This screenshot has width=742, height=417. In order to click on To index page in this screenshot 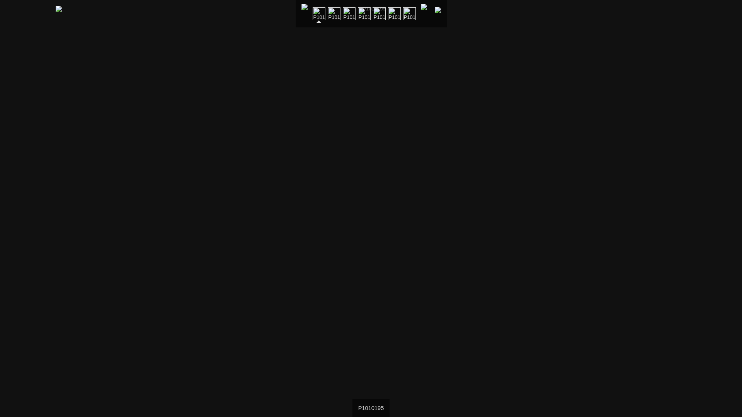, I will do `click(305, 14)`.